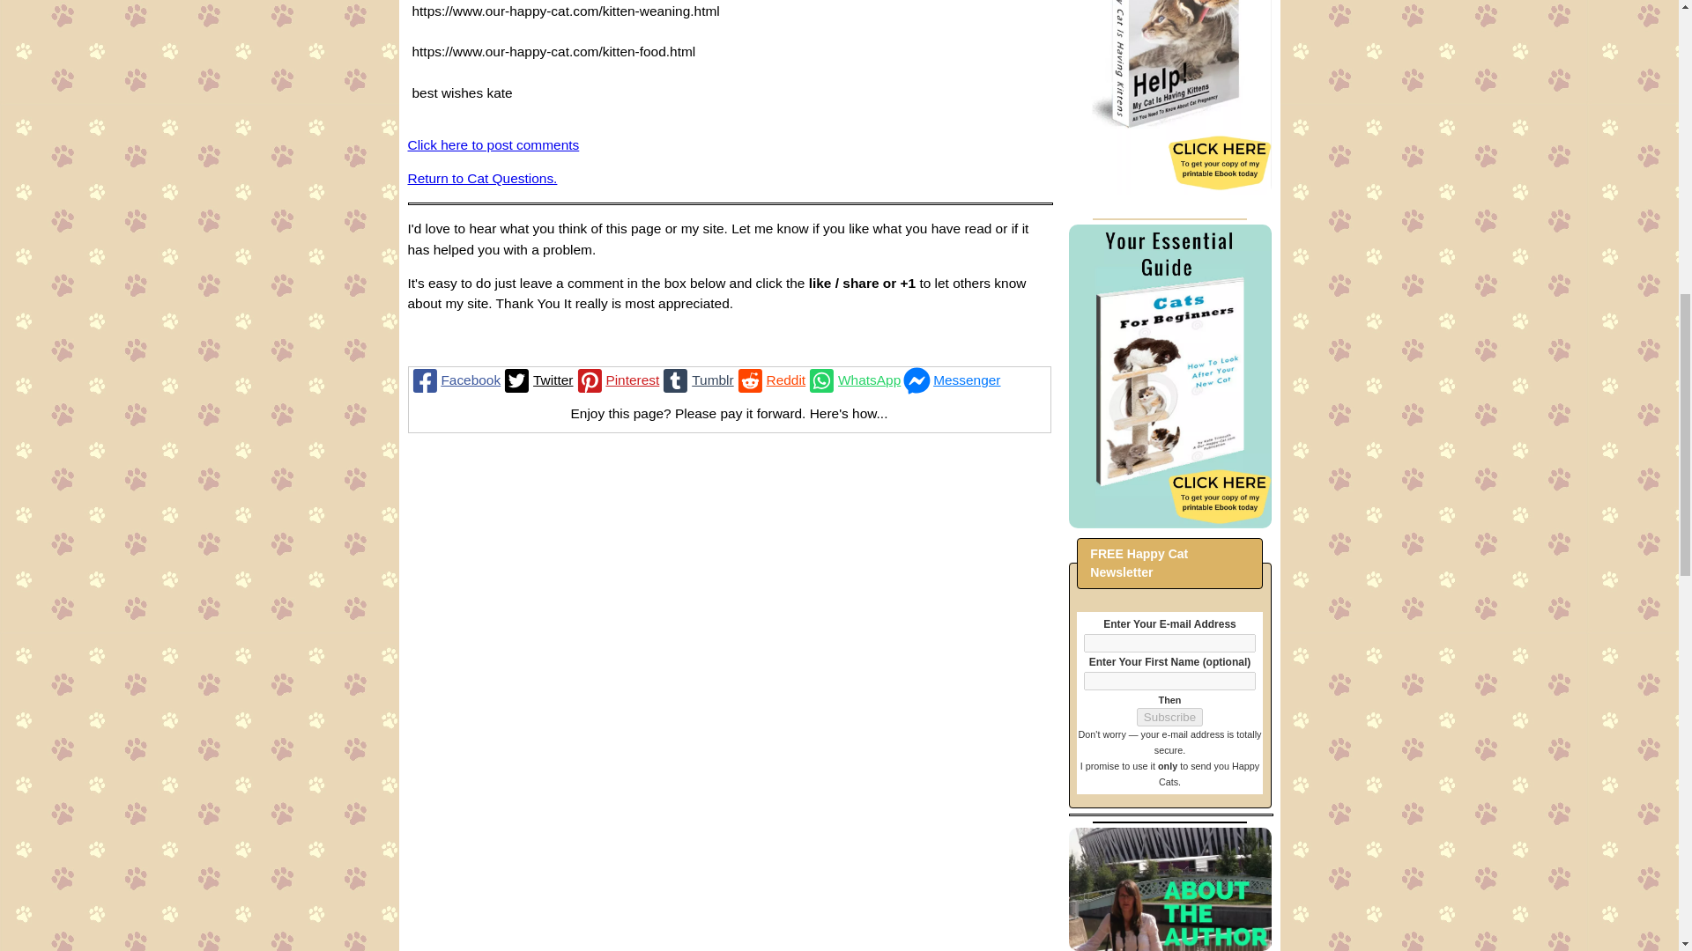 The image size is (1692, 951). Describe the element at coordinates (1169, 946) in the screenshot. I see `Go to About Me and Our Happy Cat Site` at that location.